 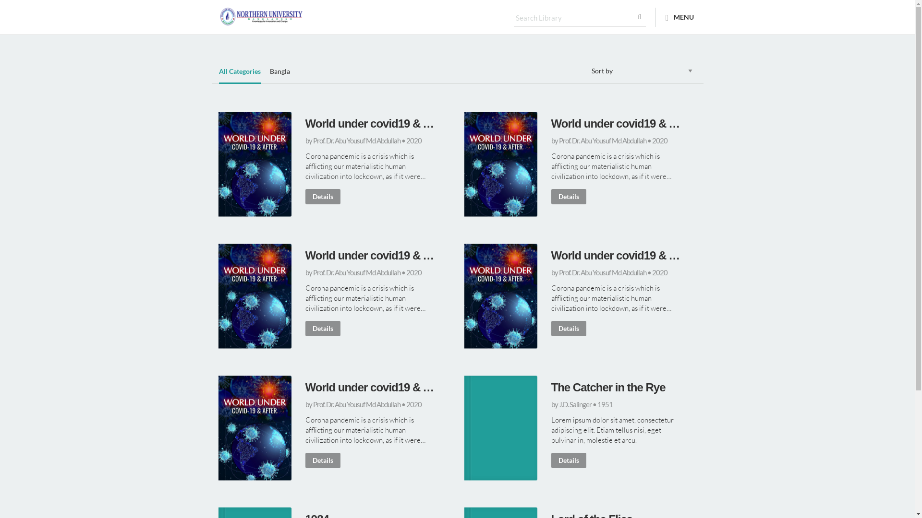 What do you see at coordinates (569, 460) in the screenshot?
I see `Details` at bounding box center [569, 460].